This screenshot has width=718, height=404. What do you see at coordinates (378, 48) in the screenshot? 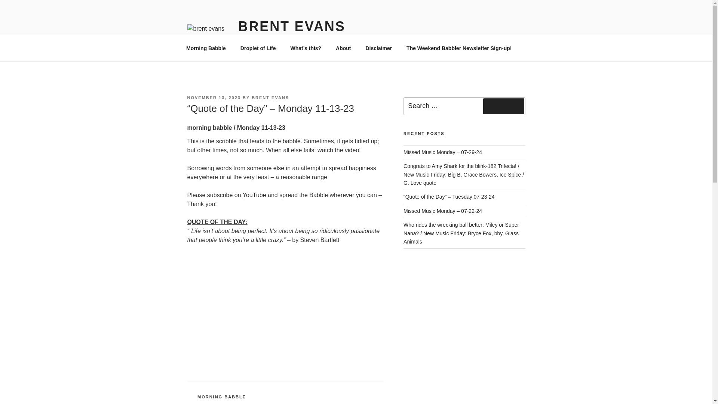
I see `Disclaimer` at bounding box center [378, 48].